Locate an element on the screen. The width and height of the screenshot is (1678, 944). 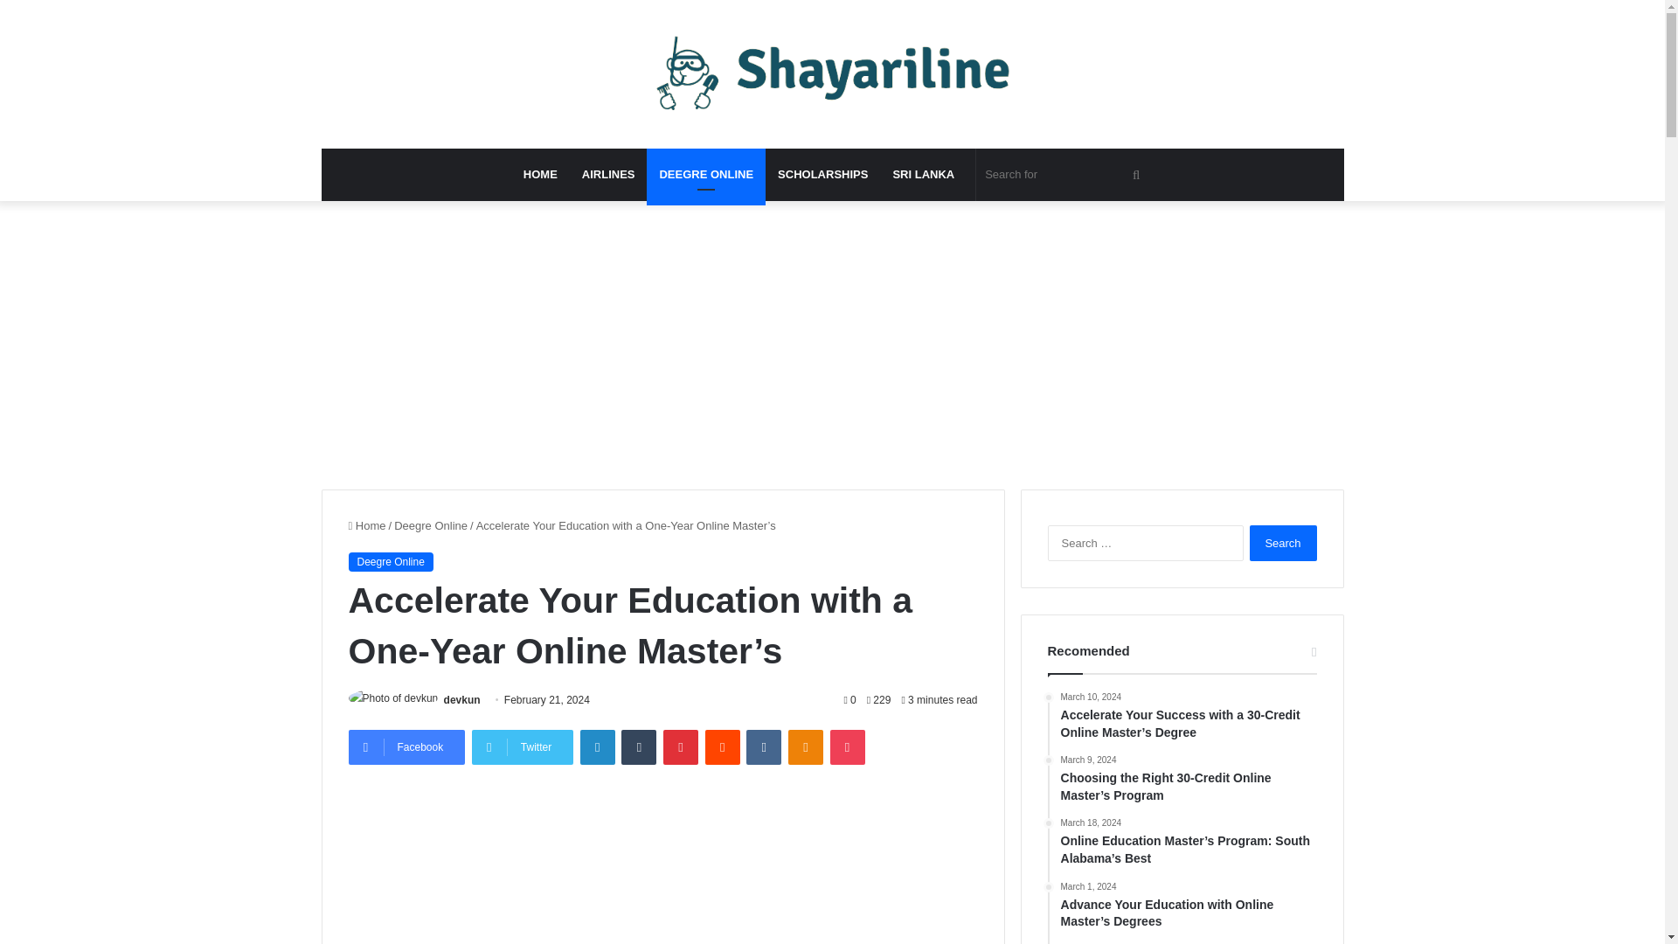
Tumblr is located at coordinates (638, 746).